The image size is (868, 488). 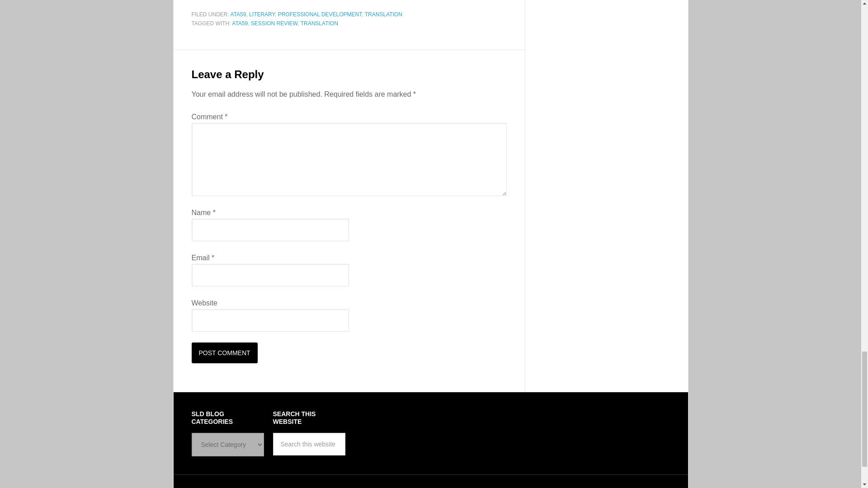 I want to click on SESSION REVIEW, so click(x=274, y=23).